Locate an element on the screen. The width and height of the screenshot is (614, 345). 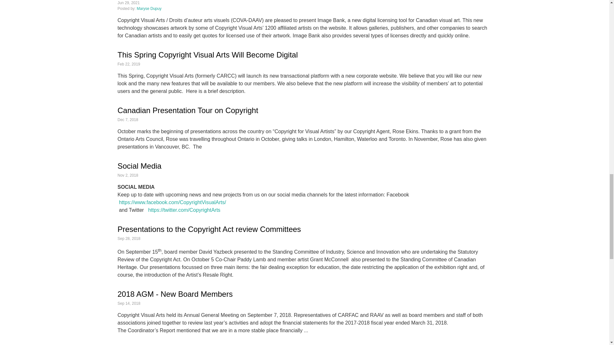
2018 AGM - New Board Members is located at coordinates (175, 294).